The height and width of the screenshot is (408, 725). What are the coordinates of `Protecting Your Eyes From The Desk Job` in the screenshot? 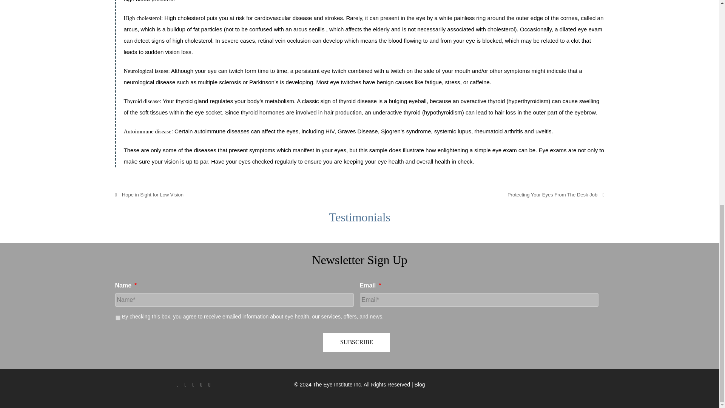 It's located at (556, 194).